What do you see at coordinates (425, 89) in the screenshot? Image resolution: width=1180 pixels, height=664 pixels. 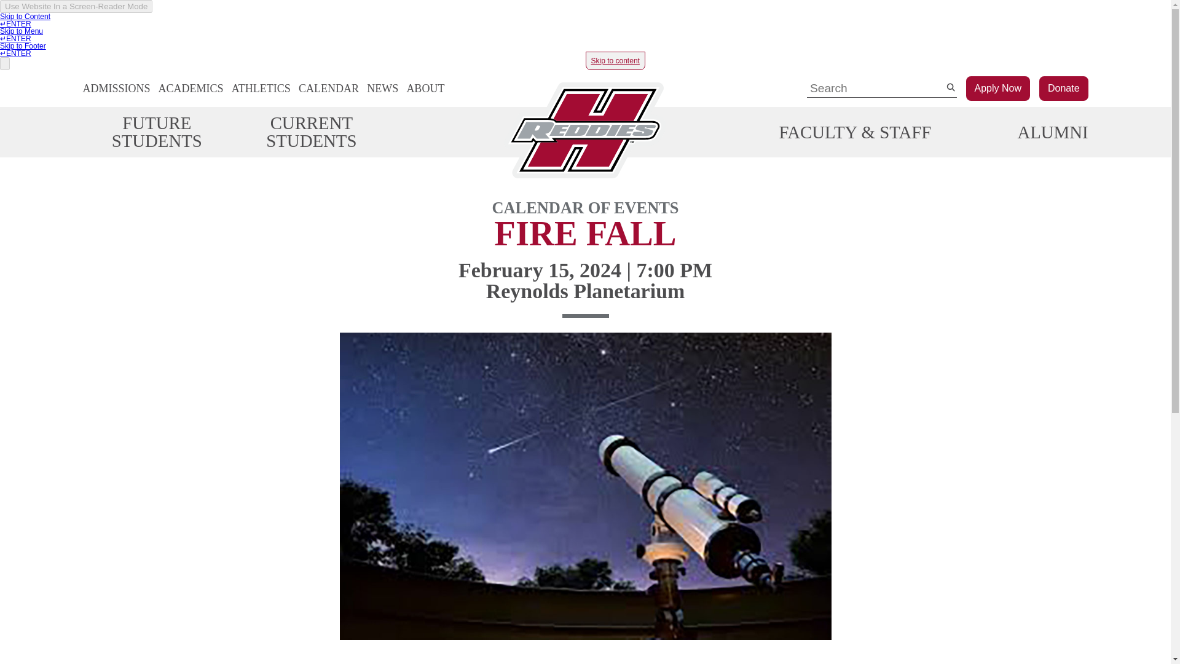 I see `ABOUT` at bounding box center [425, 89].